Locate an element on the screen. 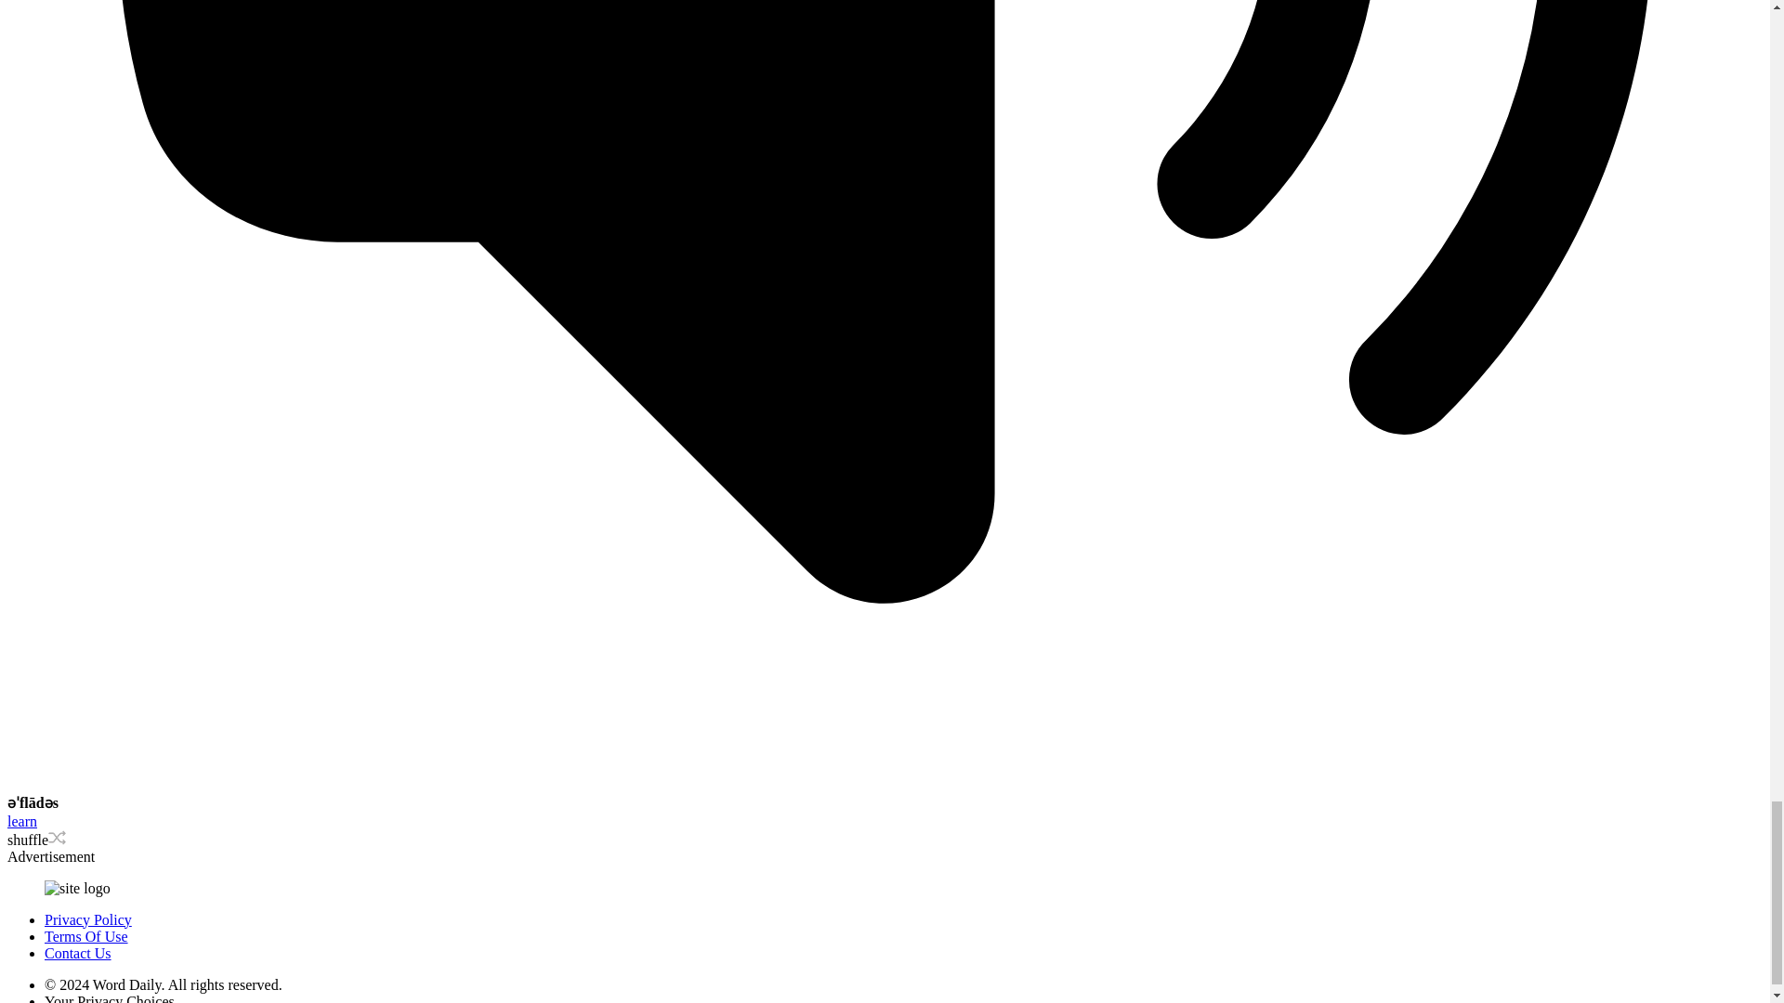 Image resolution: width=1784 pixels, height=1003 pixels. learn is located at coordinates (22, 821).